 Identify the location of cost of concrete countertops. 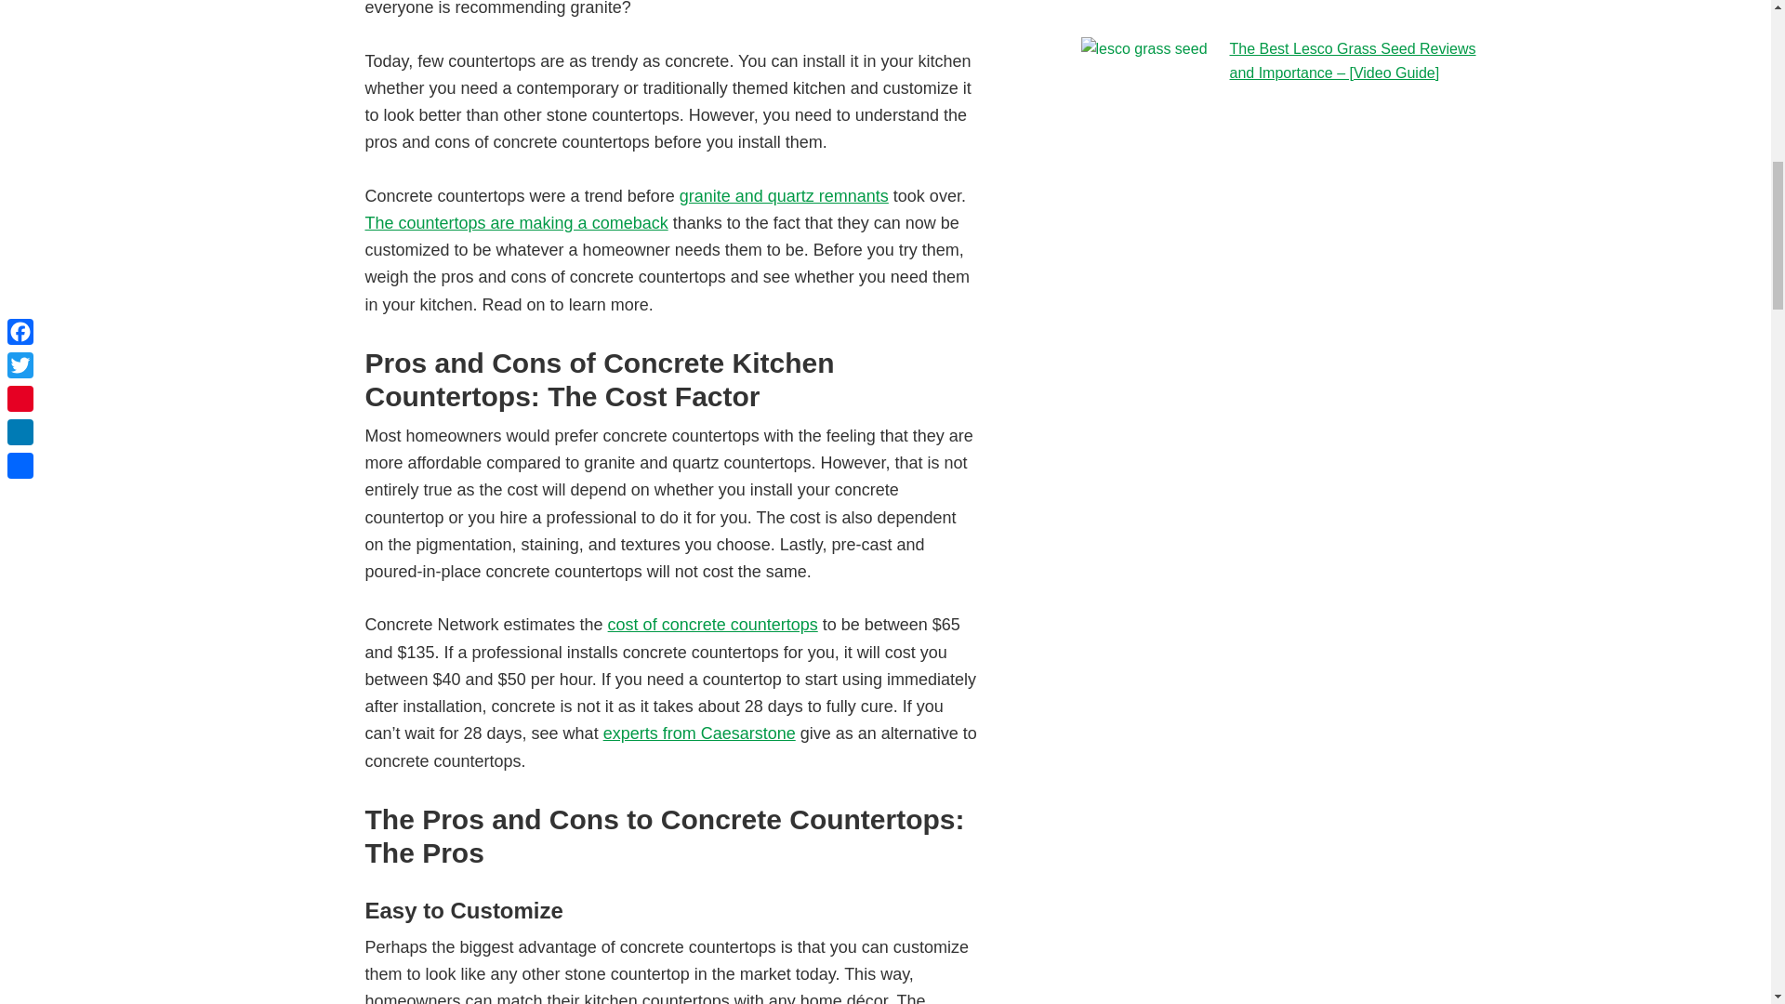
(712, 625).